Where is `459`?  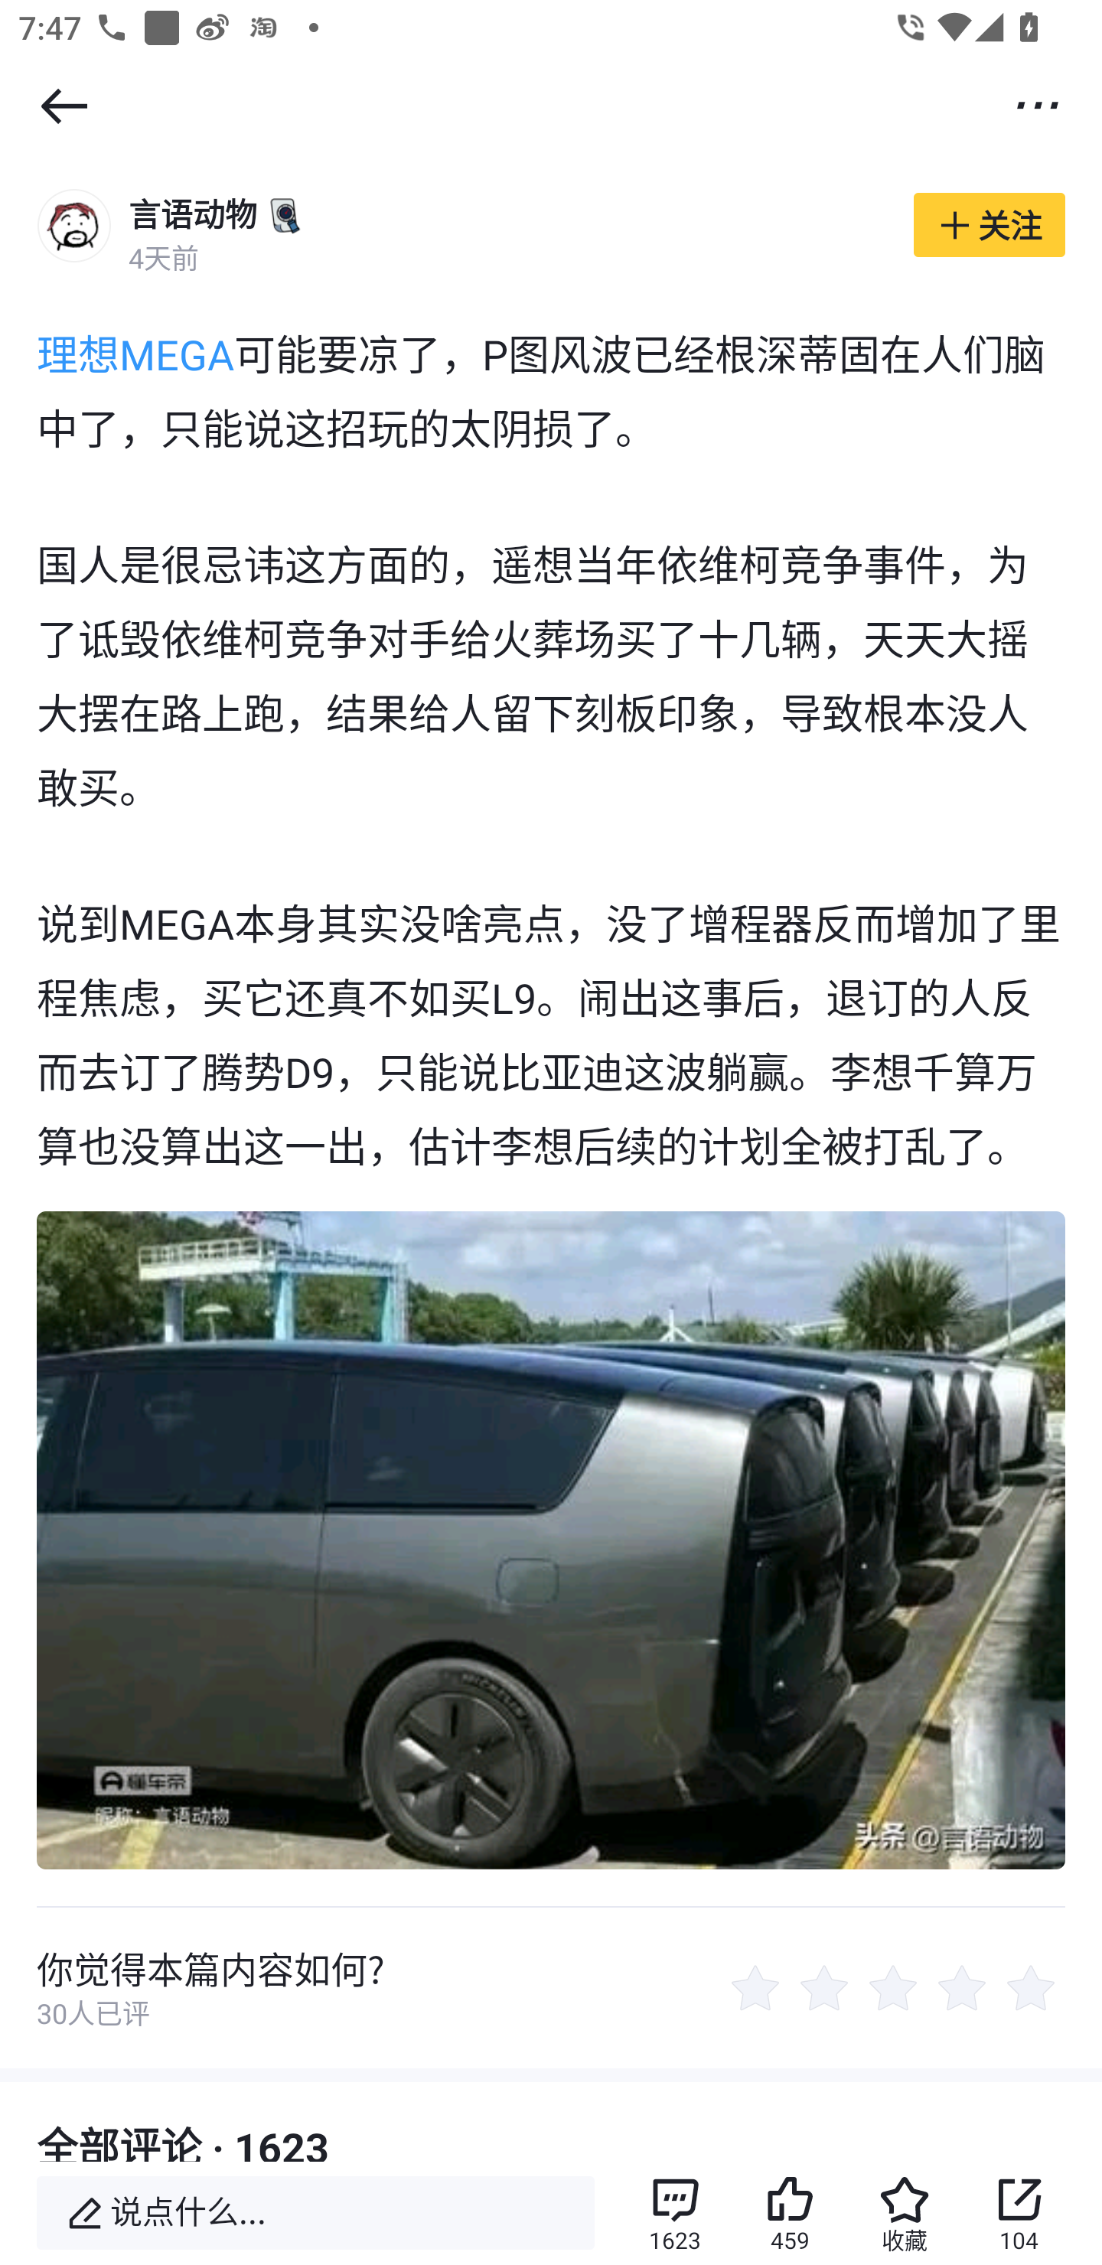 459 is located at coordinates (790, 2213).